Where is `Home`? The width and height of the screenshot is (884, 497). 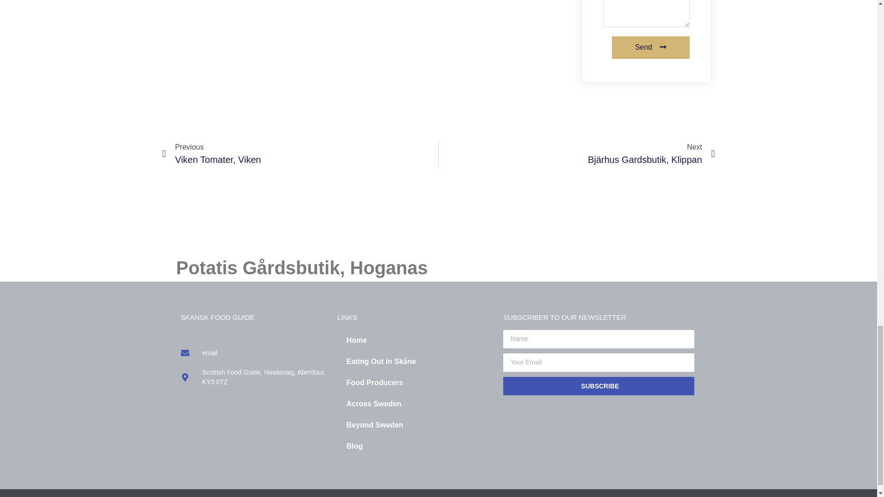 Home is located at coordinates (415, 341).